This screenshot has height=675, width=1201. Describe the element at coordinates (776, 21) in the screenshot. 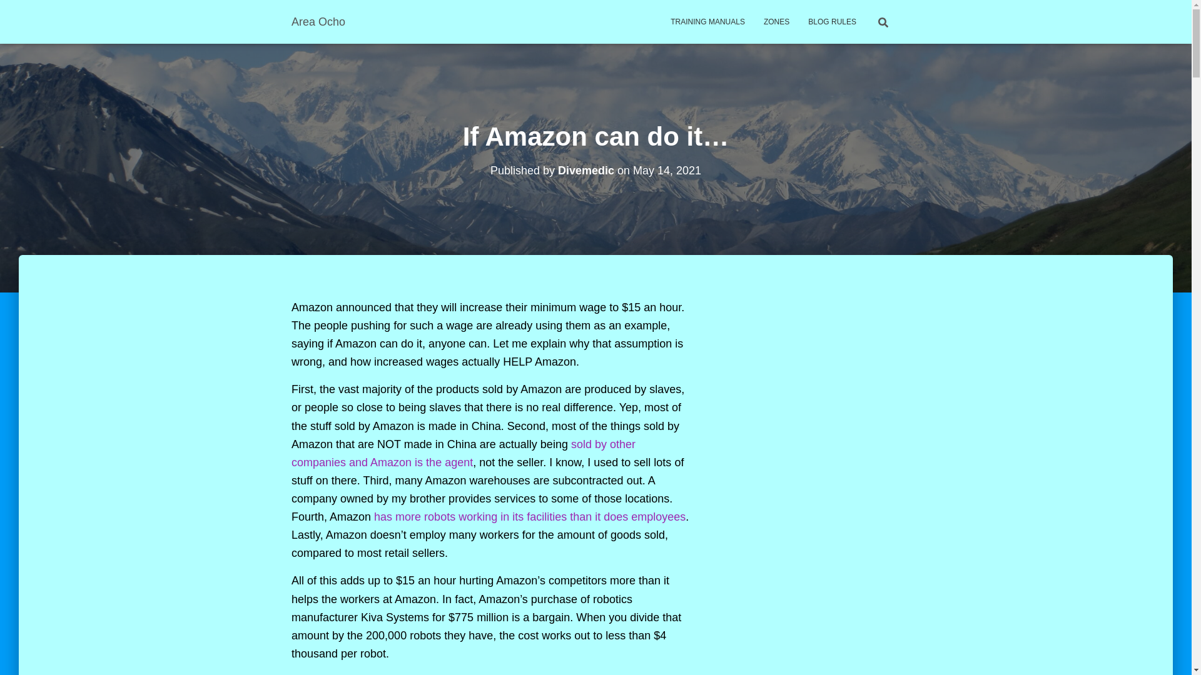

I see `Zones` at that location.